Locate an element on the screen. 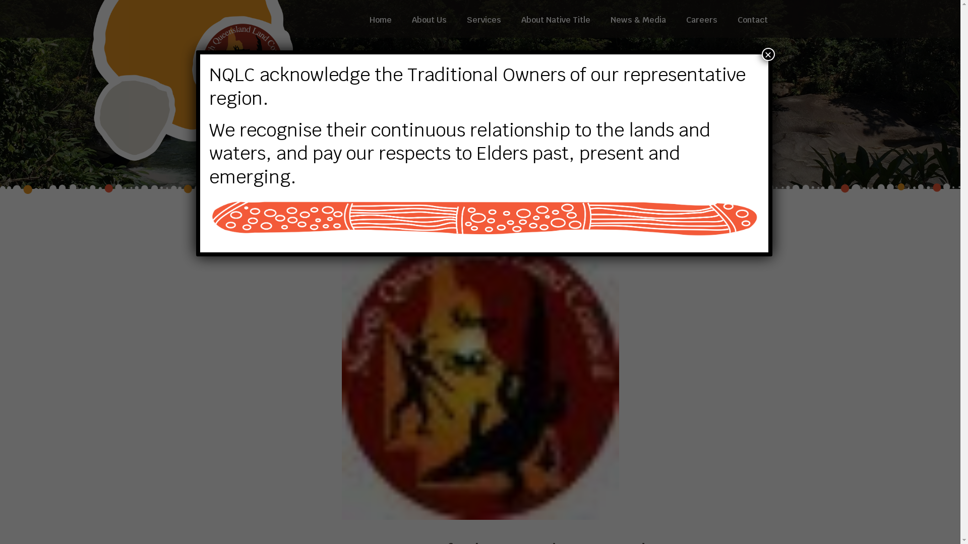 The image size is (968, 544). Contact is located at coordinates (747, 19).